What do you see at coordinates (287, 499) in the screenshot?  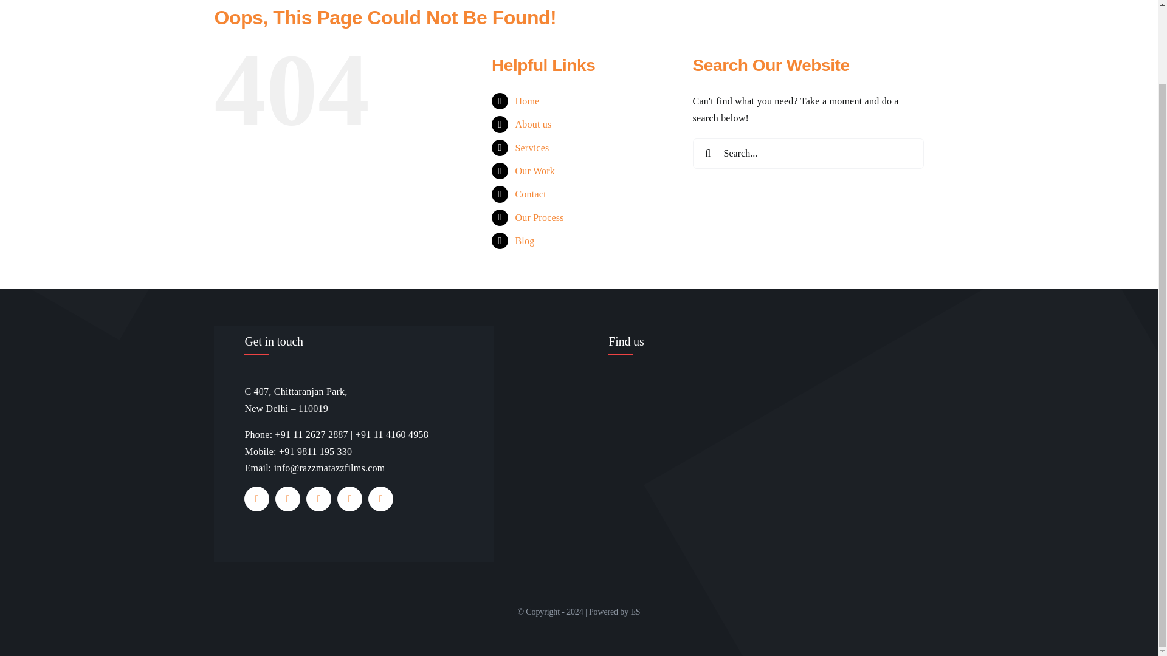 I see `Twitter` at bounding box center [287, 499].